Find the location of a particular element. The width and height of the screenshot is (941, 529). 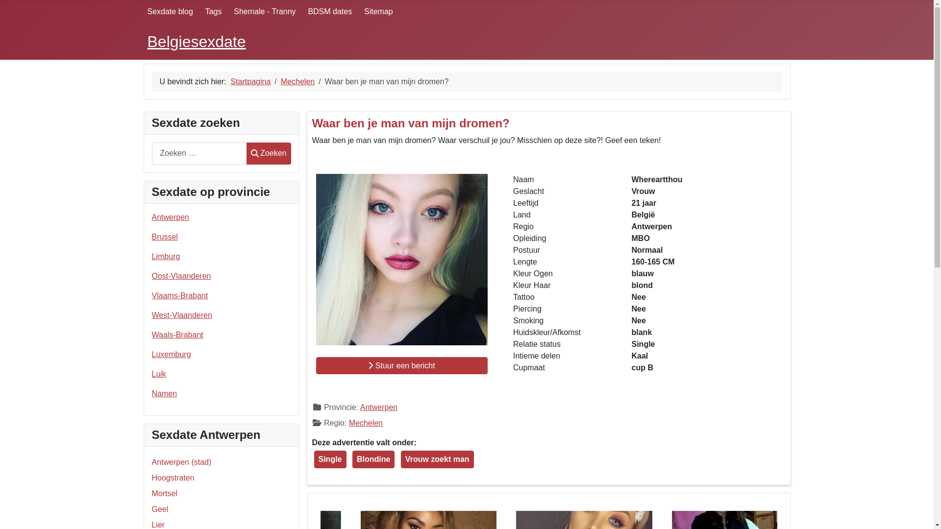

Limburg is located at coordinates (166, 257).